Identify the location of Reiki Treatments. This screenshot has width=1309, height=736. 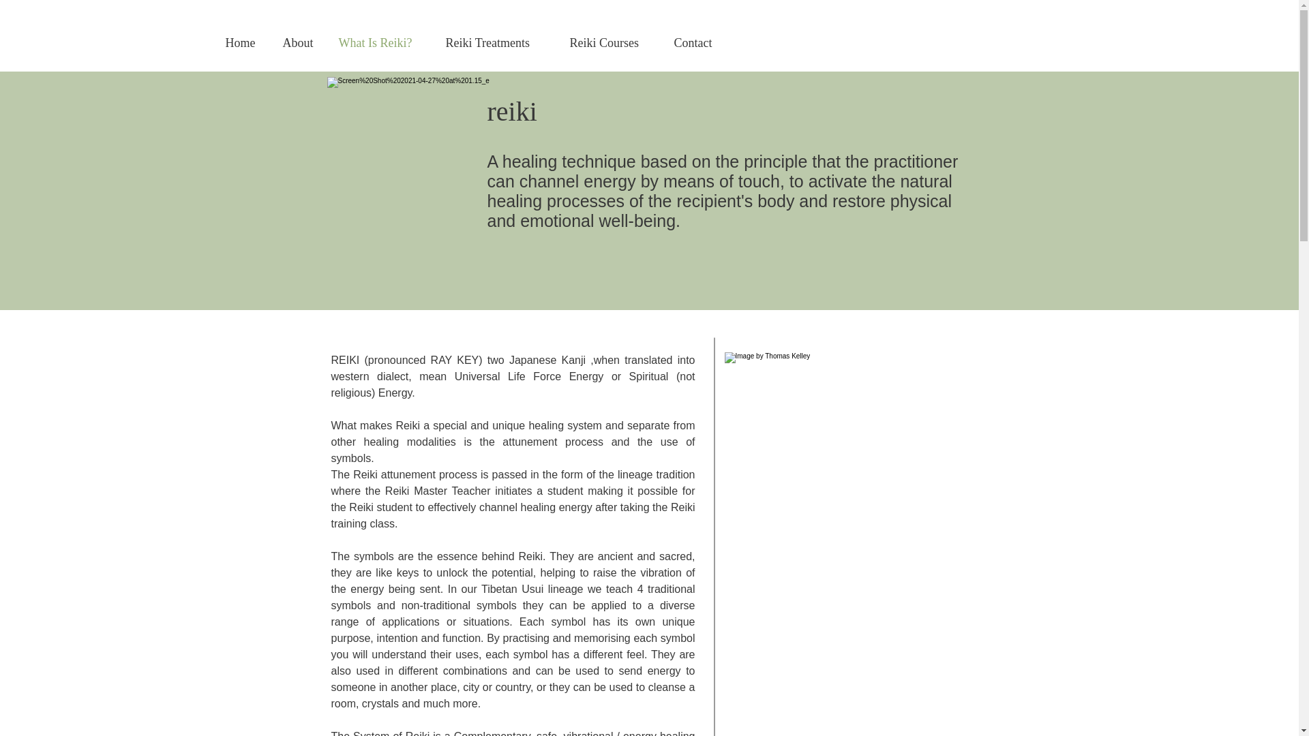
(496, 43).